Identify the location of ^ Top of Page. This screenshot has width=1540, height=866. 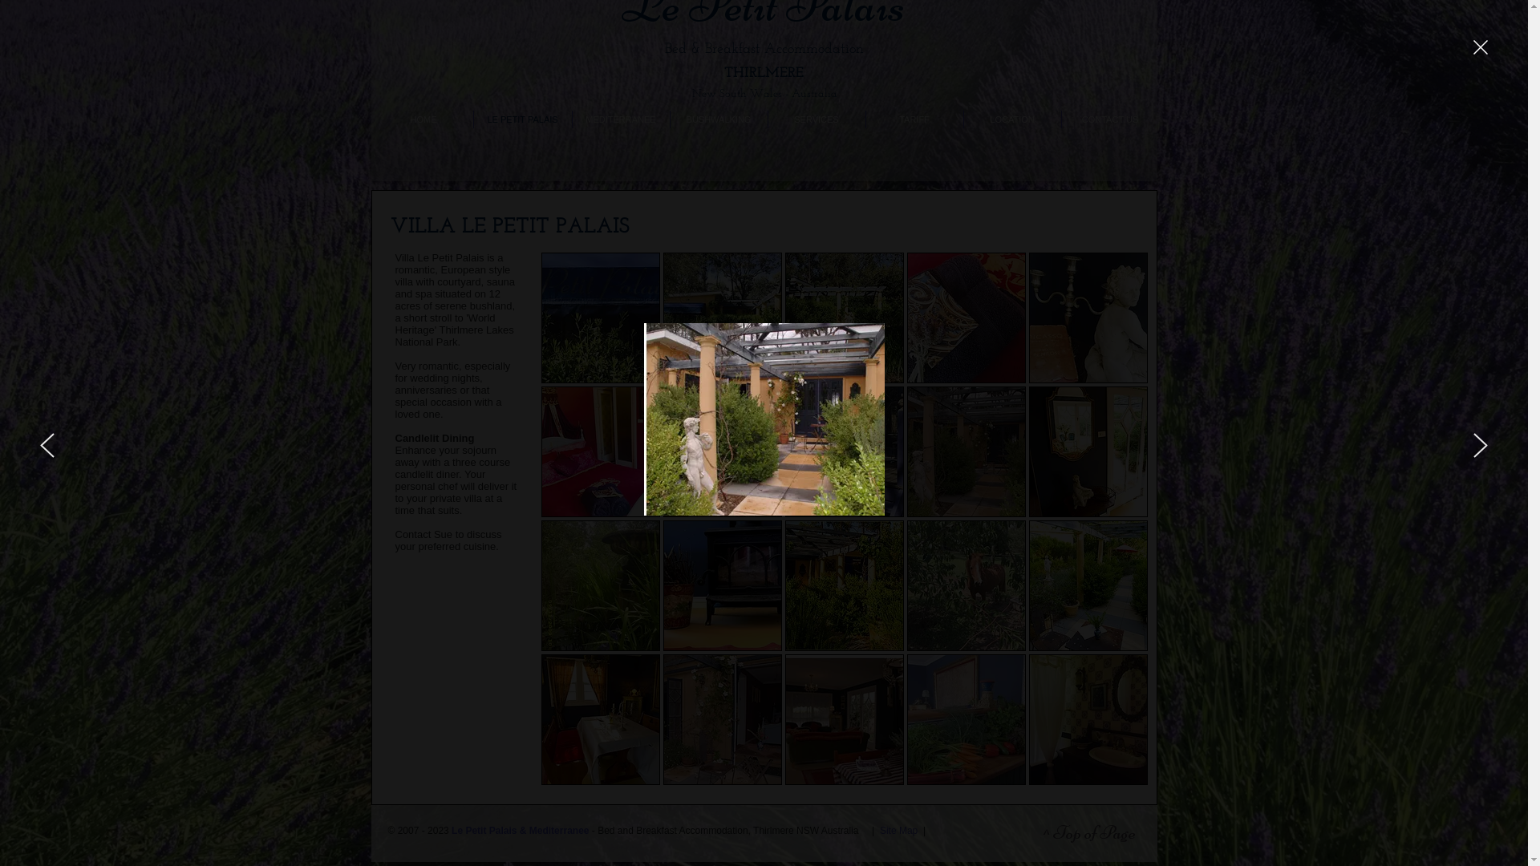
(1088, 833).